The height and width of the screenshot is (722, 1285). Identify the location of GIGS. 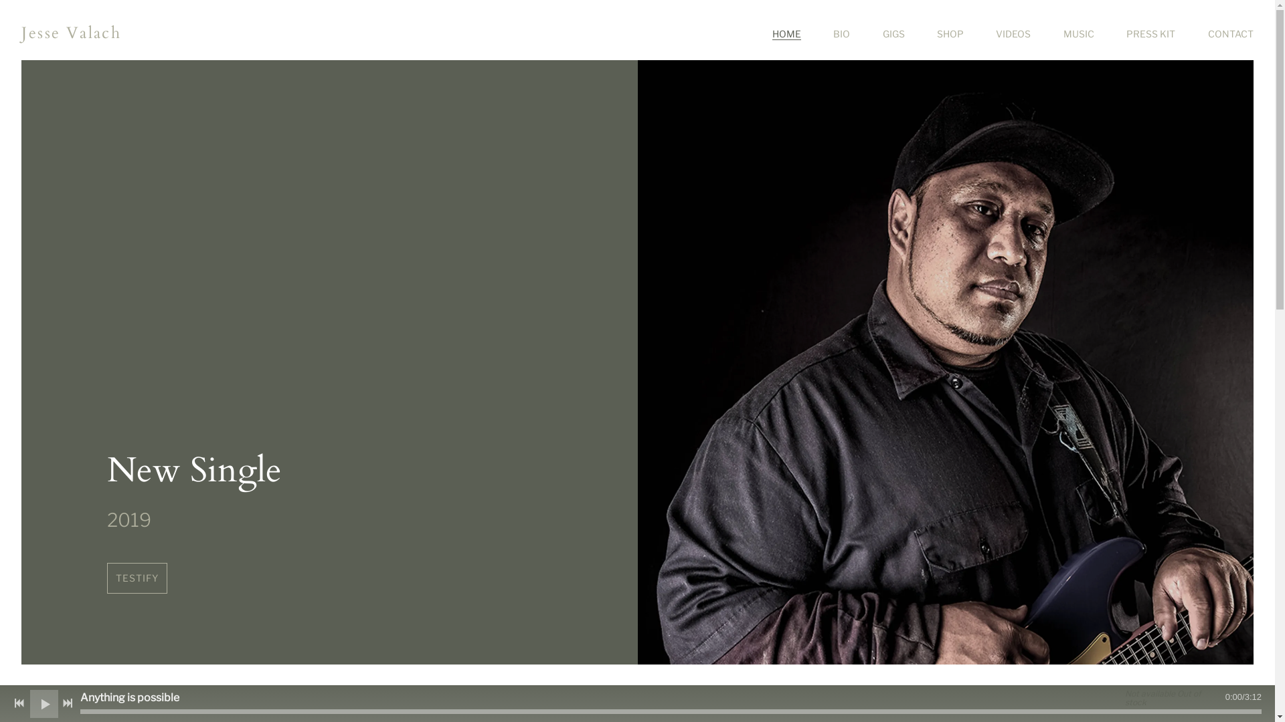
(894, 34).